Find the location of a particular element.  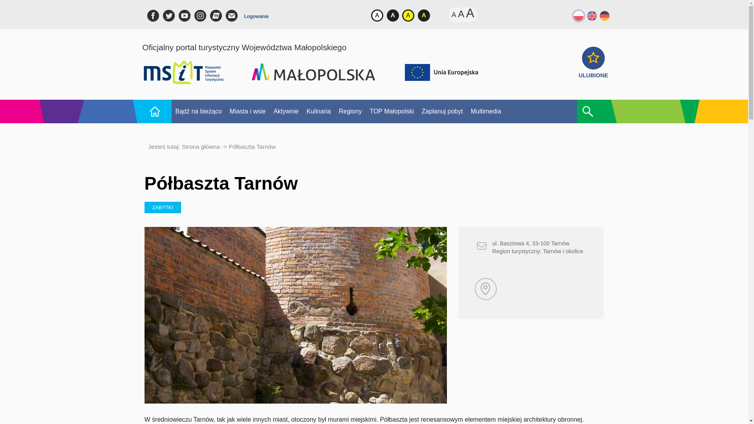

Kulinaria is located at coordinates (318, 111).